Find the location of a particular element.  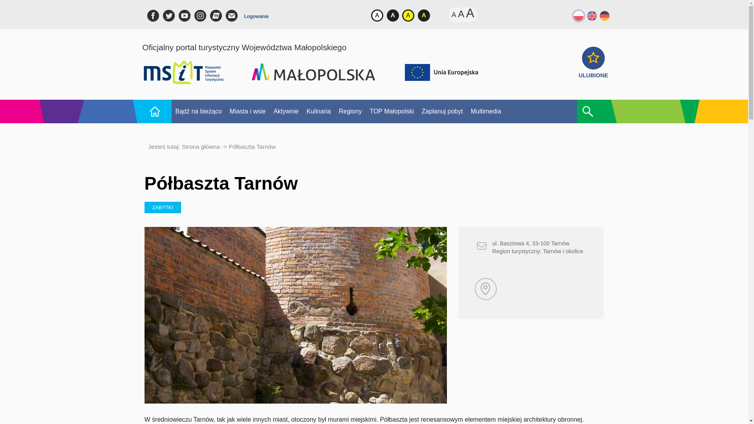

Kulinaria is located at coordinates (318, 111).